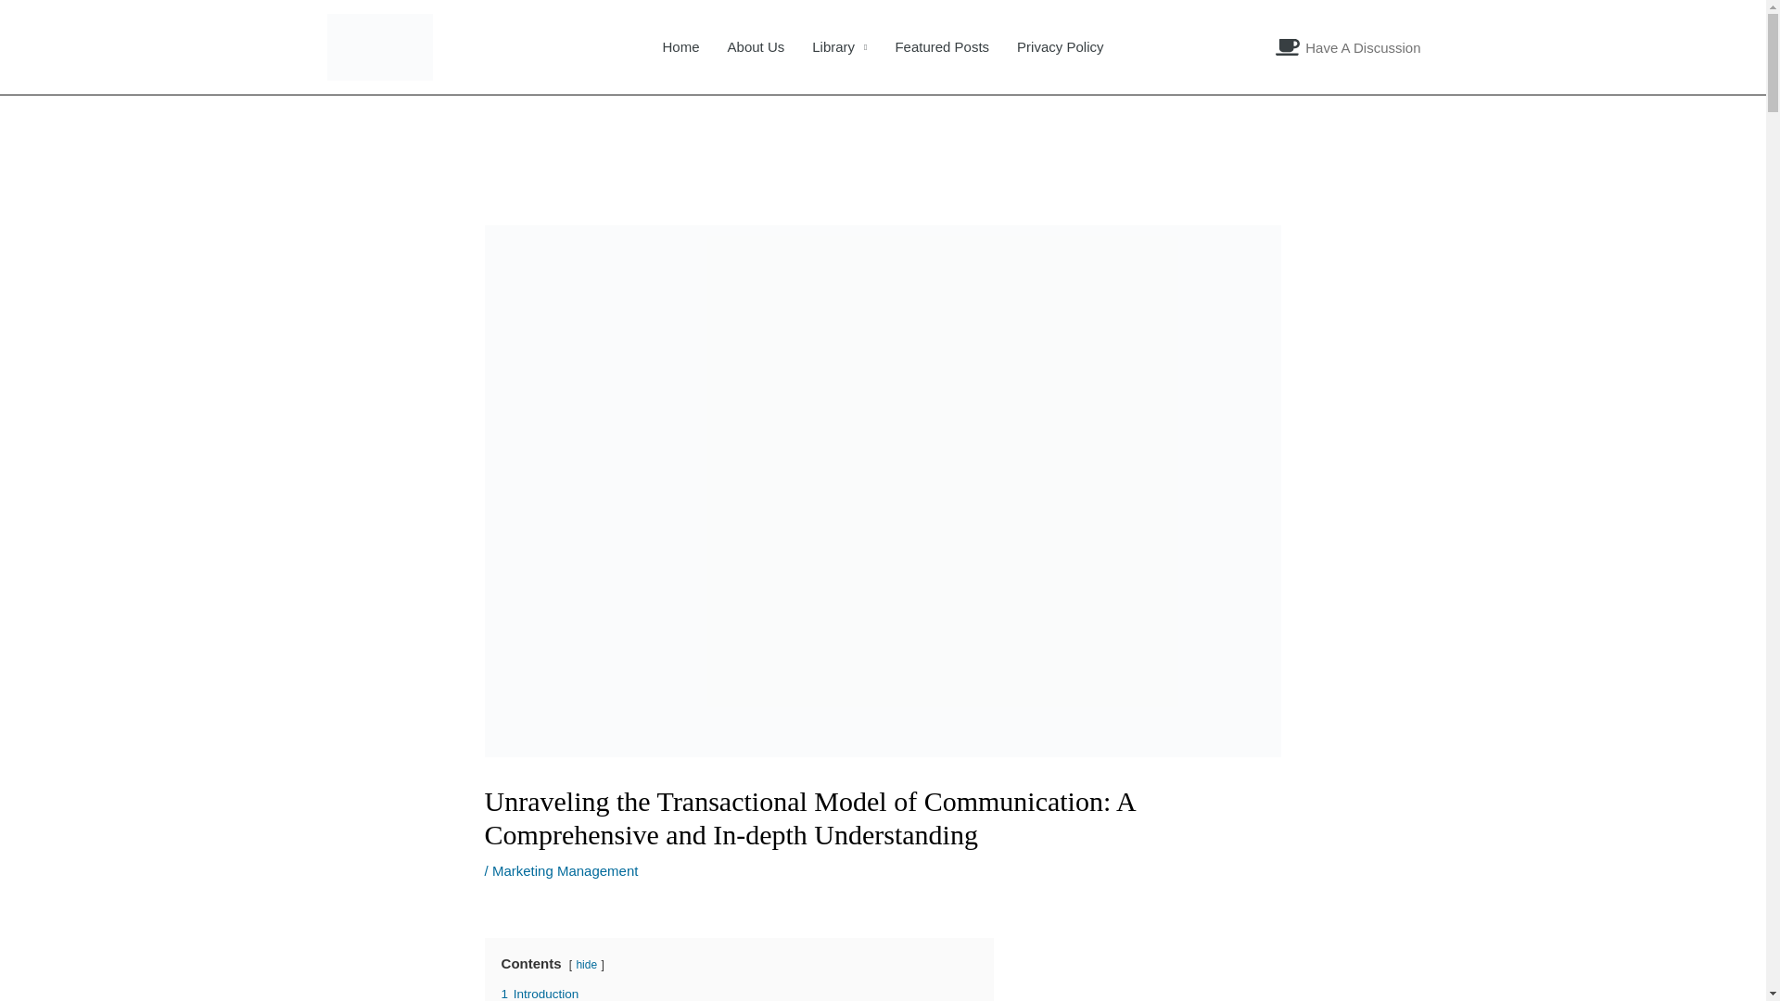  I want to click on Have A Discussion, so click(1347, 47).